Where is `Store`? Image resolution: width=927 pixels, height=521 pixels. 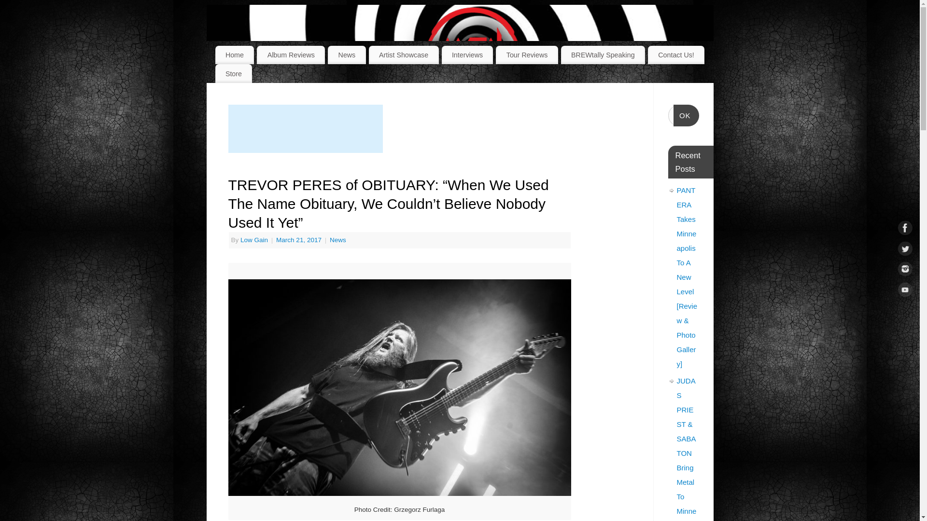
Store is located at coordinates (234, 73).